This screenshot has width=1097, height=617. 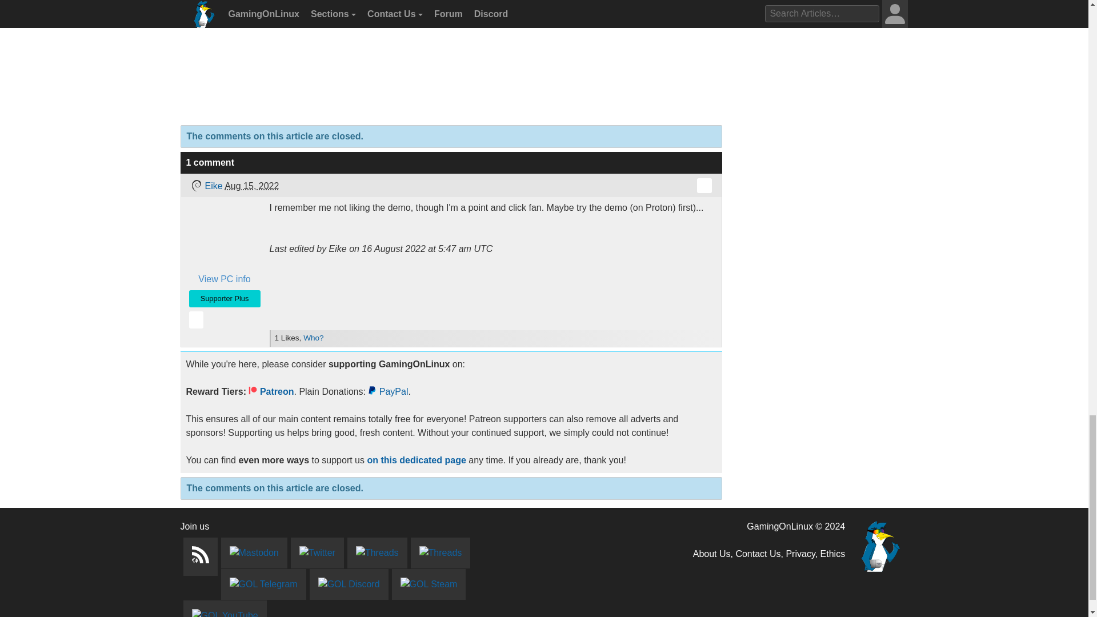 What do you see at coordinates (200, 556) in the screenshot?
I see `RSS Feeds` at bounding box center [200, 556].